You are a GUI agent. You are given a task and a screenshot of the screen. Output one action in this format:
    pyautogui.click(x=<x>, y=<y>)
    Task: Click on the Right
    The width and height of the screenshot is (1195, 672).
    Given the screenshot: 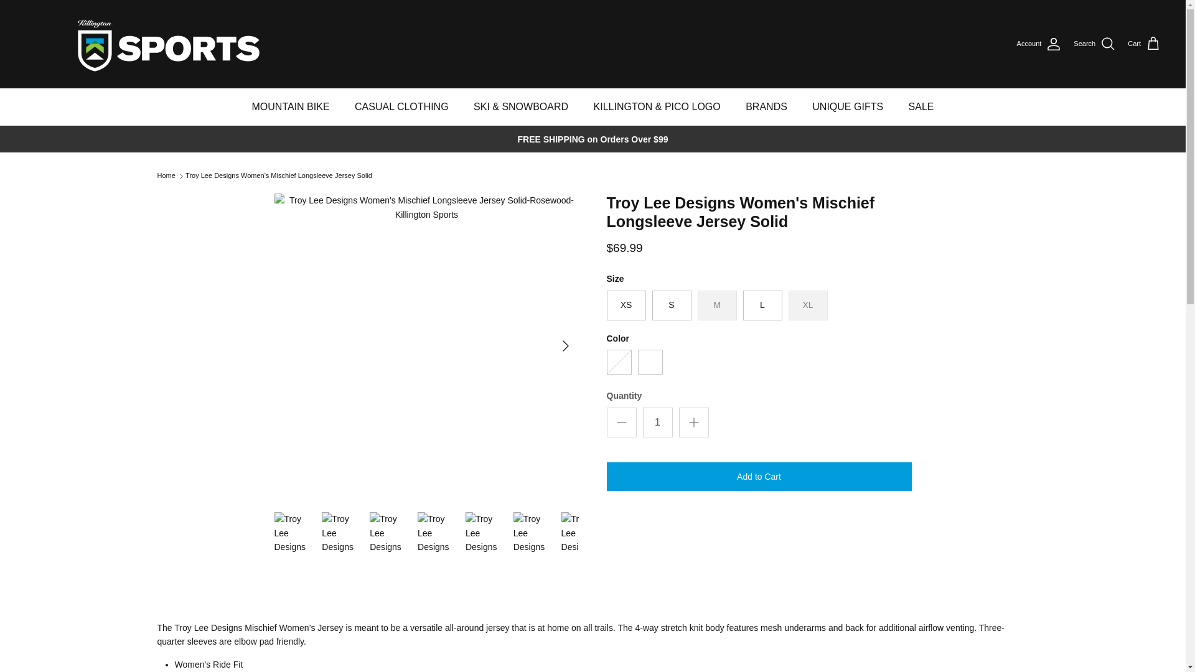 What is the action you would take?
    pyautogui.click(x=565, y=346)
    